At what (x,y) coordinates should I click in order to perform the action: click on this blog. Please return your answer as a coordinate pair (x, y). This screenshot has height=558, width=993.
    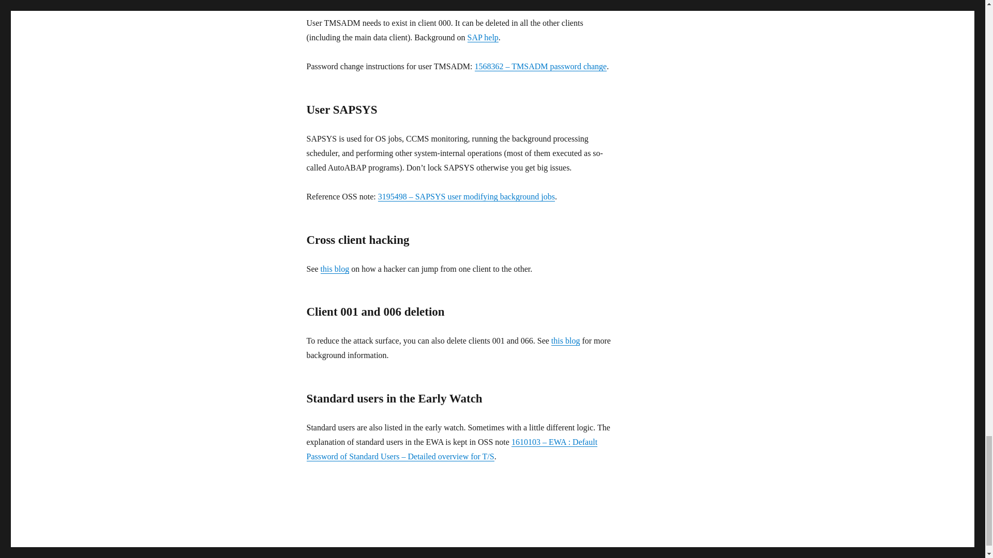
    Looking at the image, I should click on (335, 269).